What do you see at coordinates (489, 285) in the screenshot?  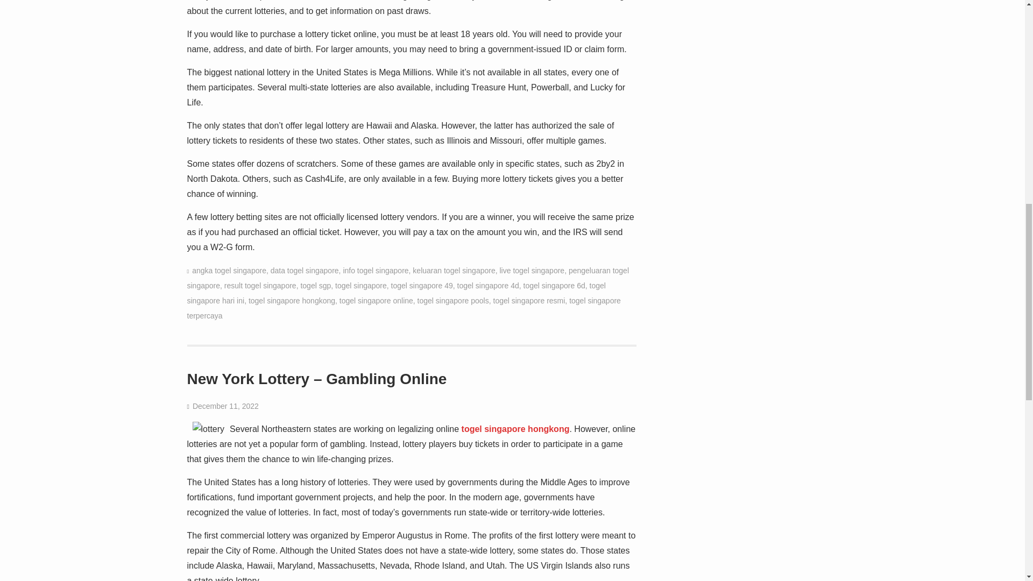 I see `togel singapore 4d` at bounding box center [489, 285].